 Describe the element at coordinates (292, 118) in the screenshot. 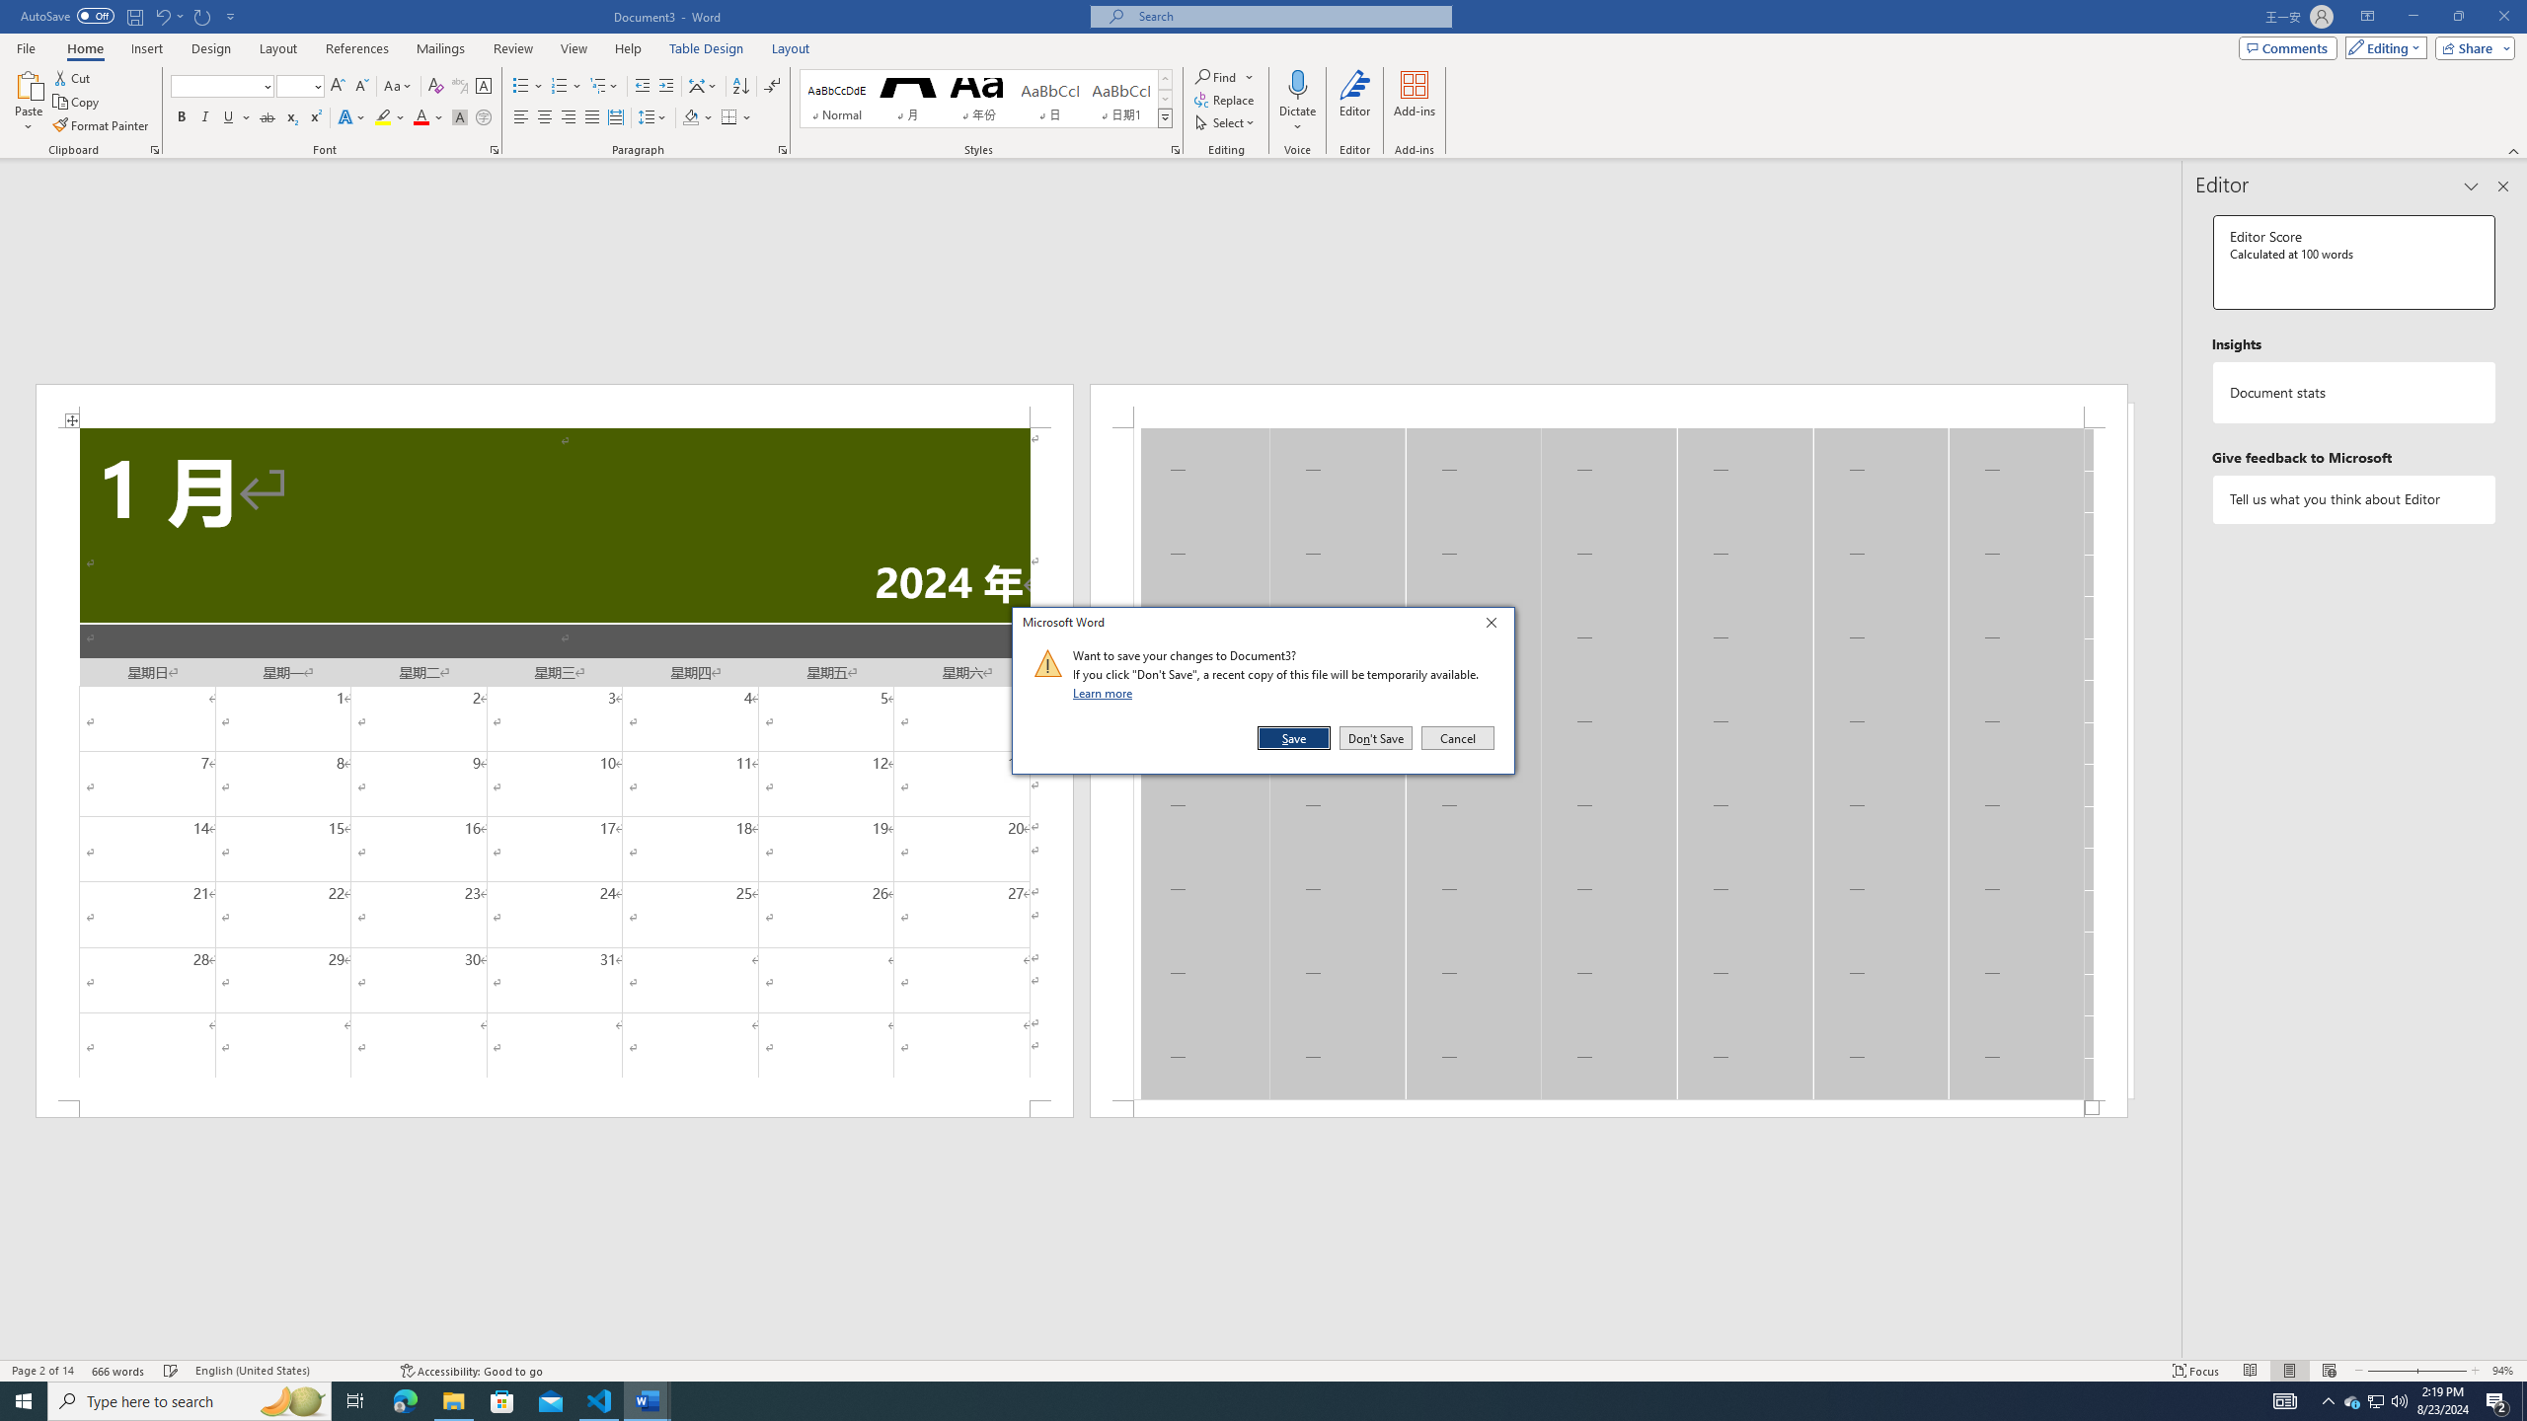

I see `Font...` at that location.